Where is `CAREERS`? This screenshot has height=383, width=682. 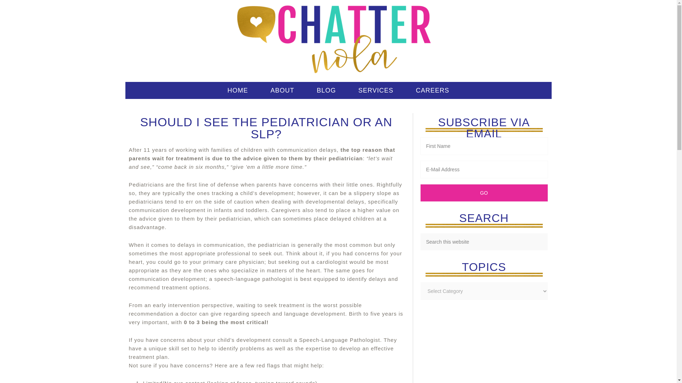
CAREERS is located at coordinates (433, 90).